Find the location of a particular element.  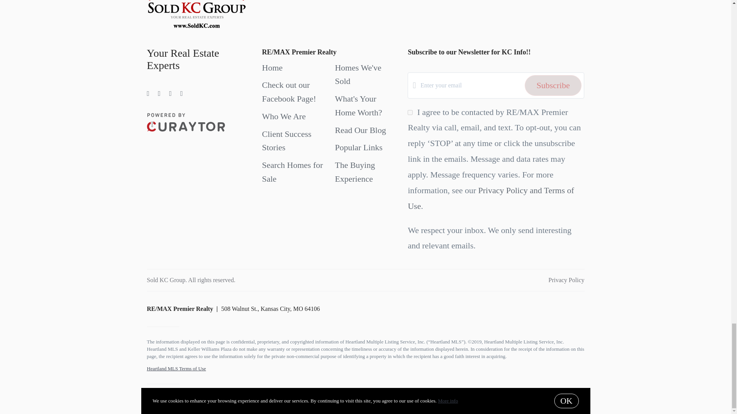

curaytor-horizontal is located at coordinates (186, 122).